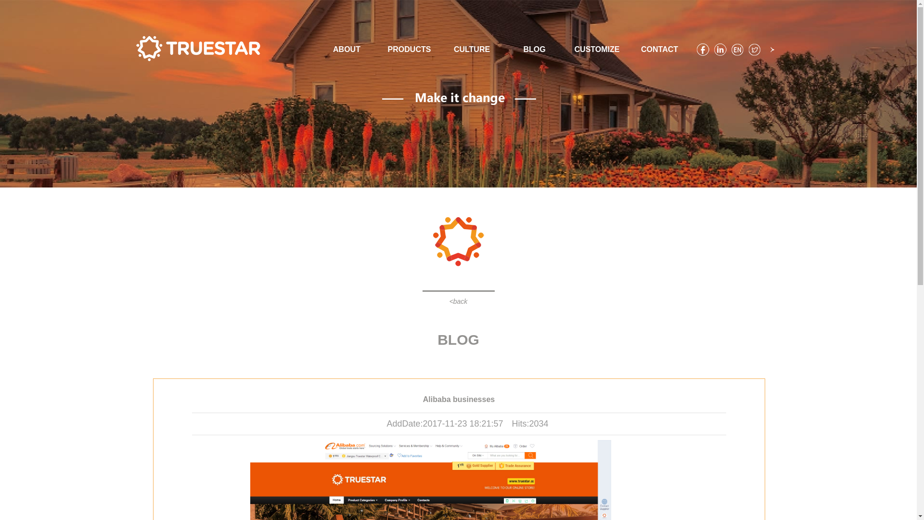  I want to click on ABOUT, so click(347, 49).